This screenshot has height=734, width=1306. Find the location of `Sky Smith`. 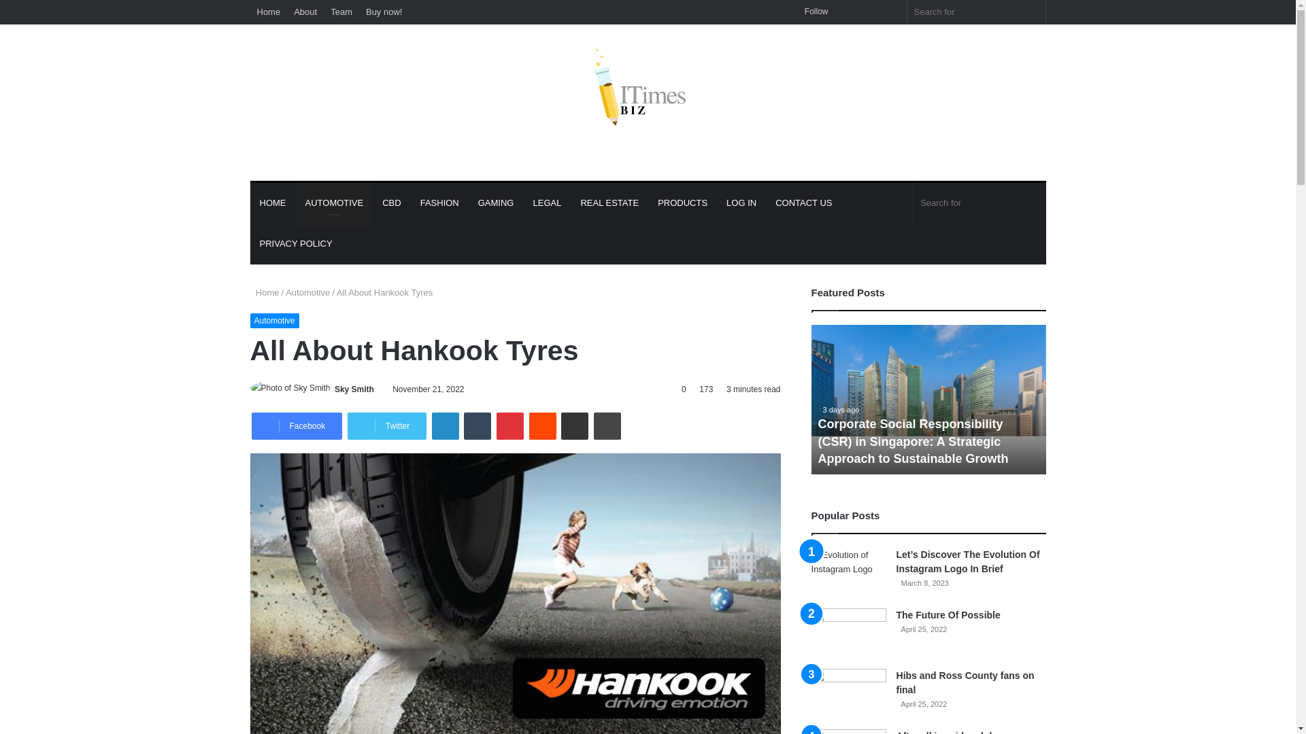

Sky Smith is located at coordinates (354, 389).